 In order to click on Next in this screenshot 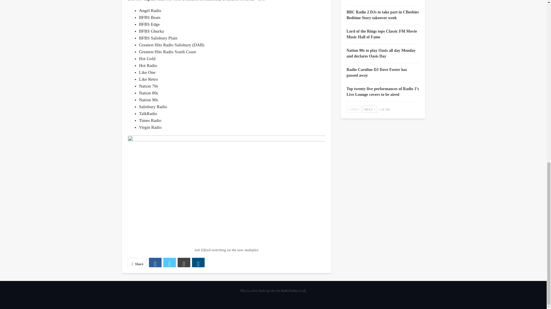, I will do `click(369, 109)`.